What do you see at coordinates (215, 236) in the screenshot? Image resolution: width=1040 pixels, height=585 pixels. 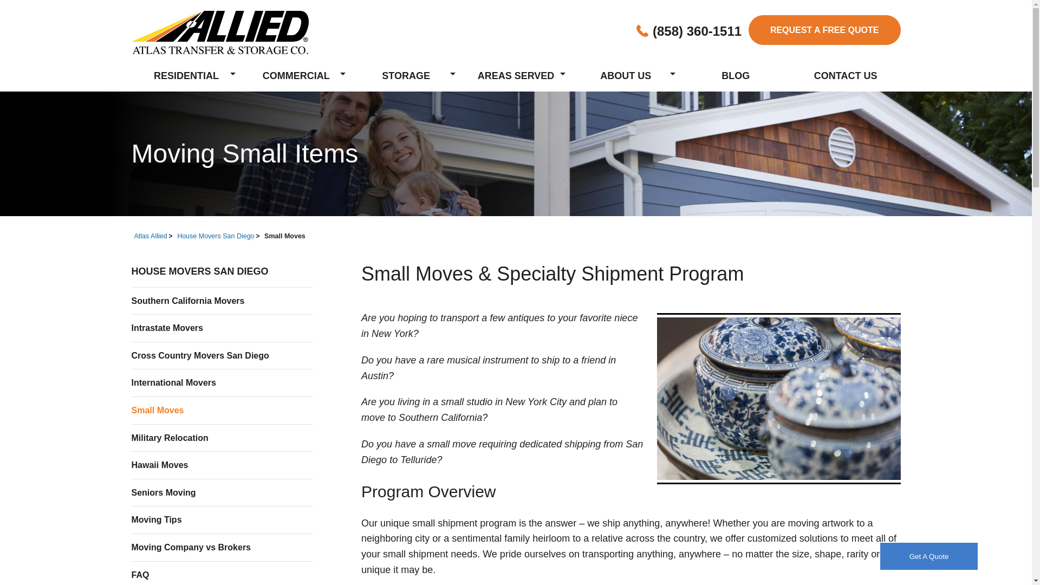 I see `Go to House Movers San Diego.` at bounding box center [215, 236].